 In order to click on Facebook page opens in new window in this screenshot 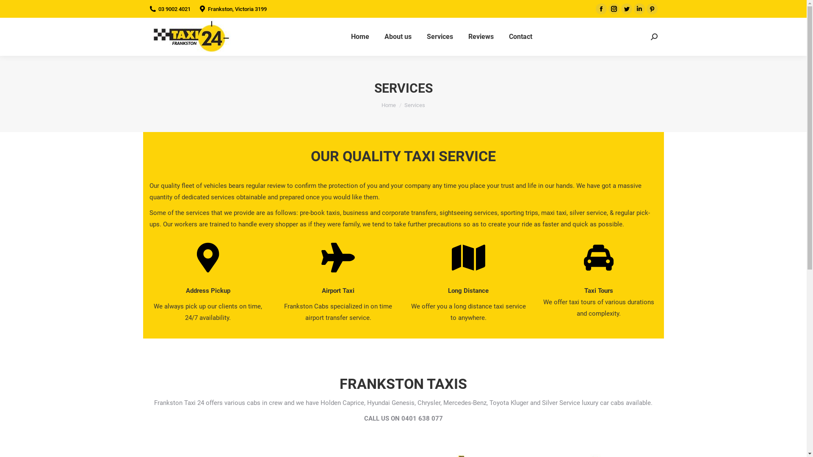, I will do `click(601, 9)`.